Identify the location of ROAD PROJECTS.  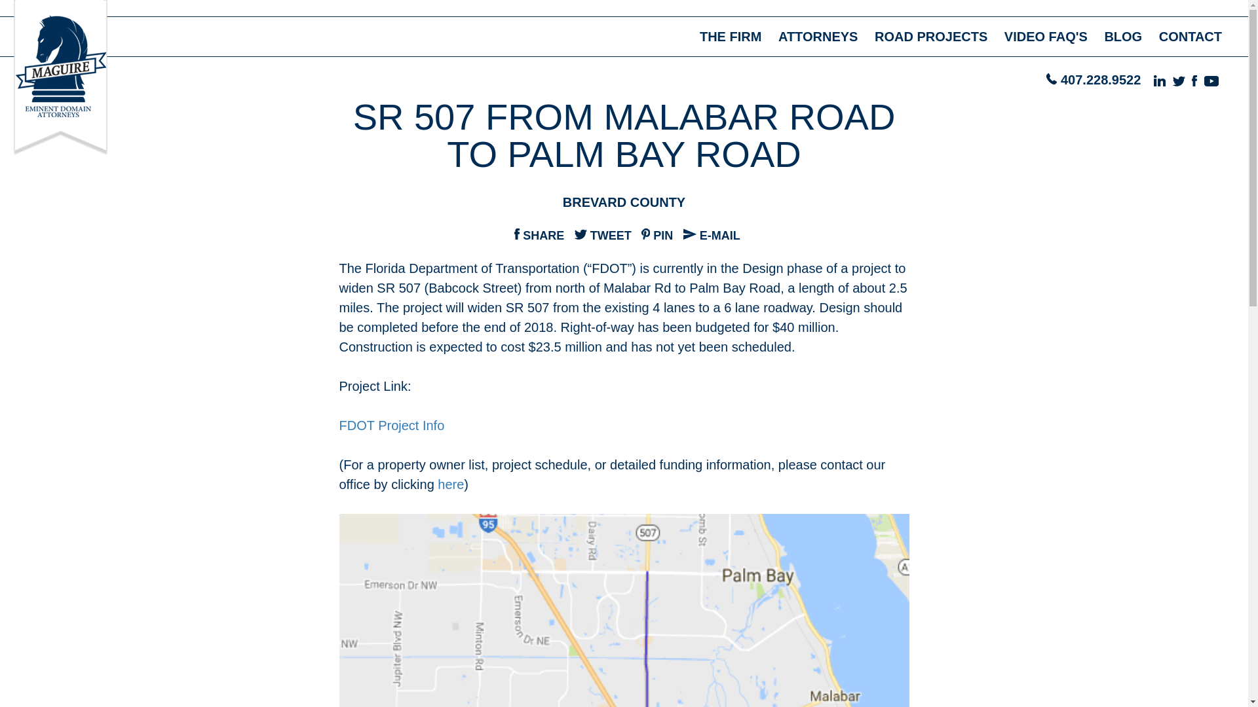
(930, 37).